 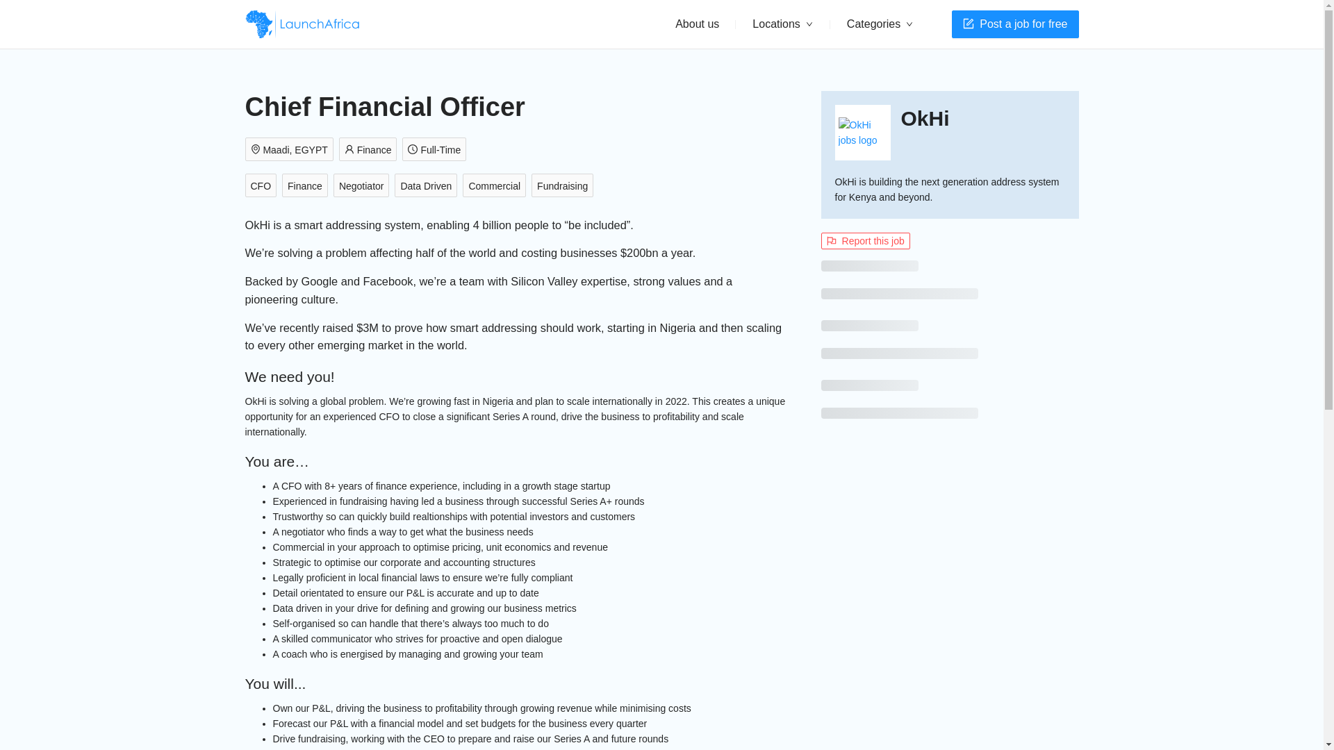 What do you see at coordinates (880, 24) in the screenshot?
I see `Categories` at bounding box center [880, 24].